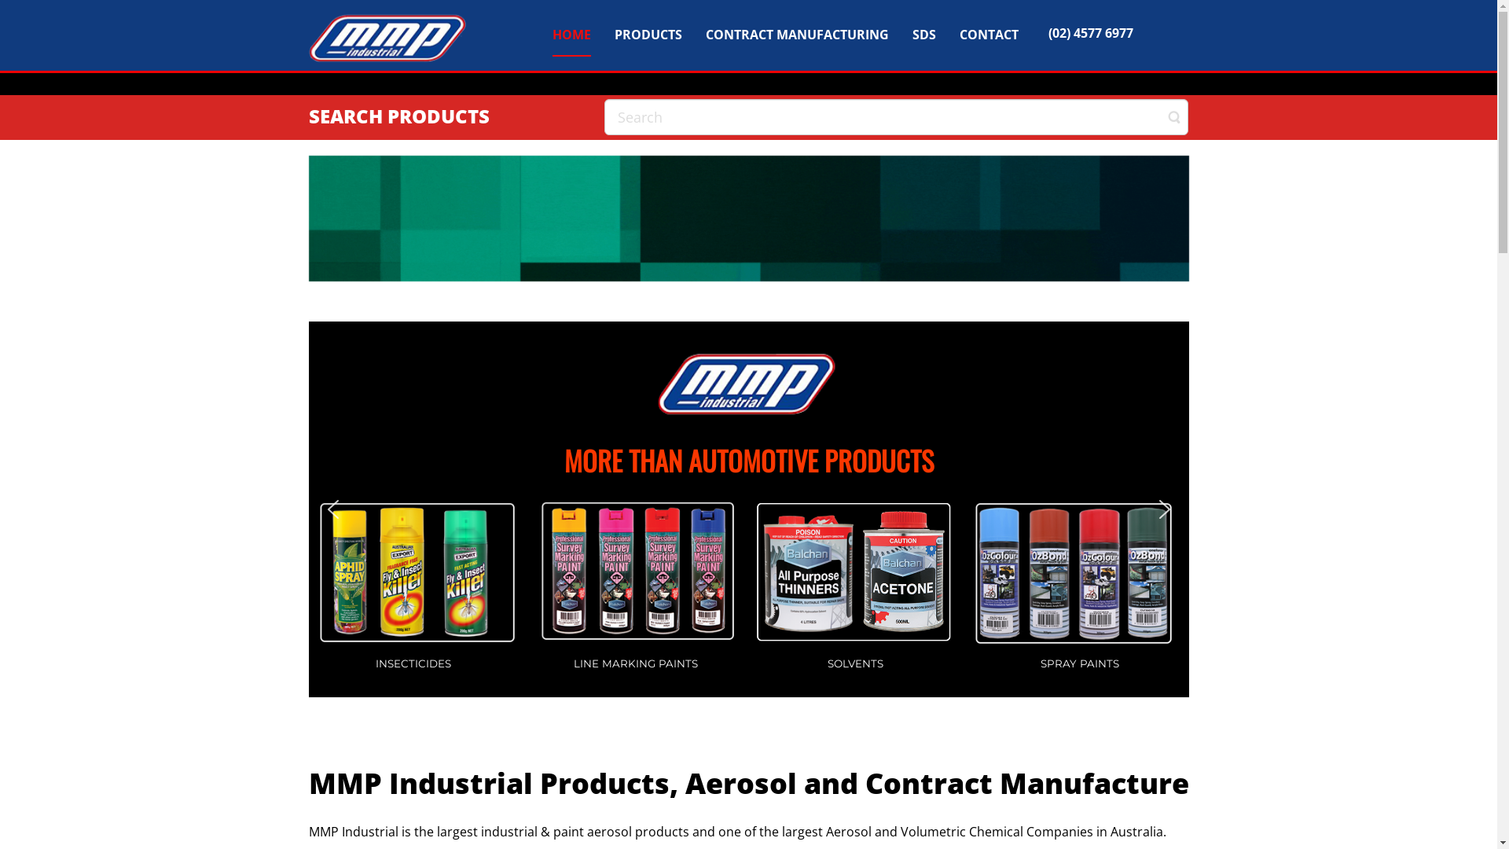  I want to click on CONTACT, so click(989, 32).